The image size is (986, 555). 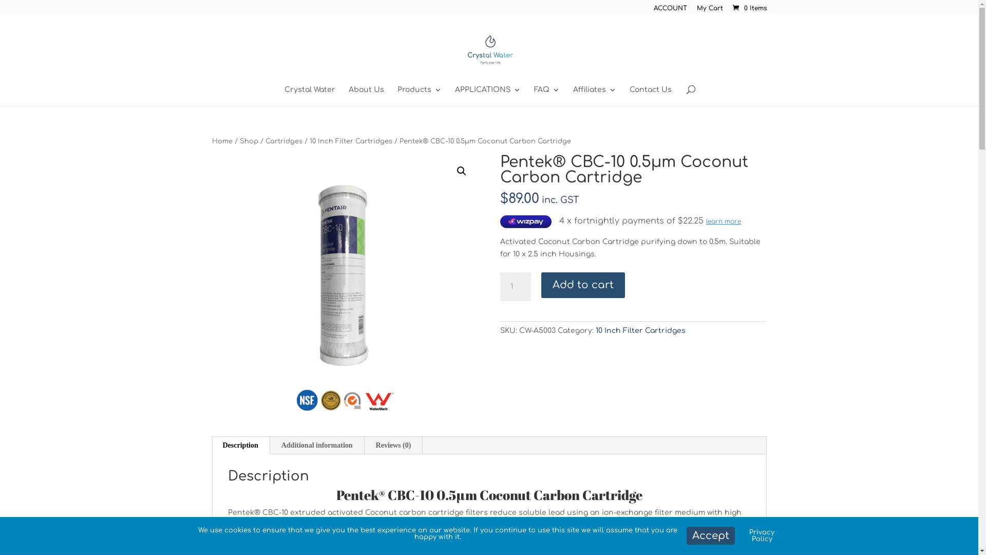 I want to click on Add to cart, so click(x=583, y=285).